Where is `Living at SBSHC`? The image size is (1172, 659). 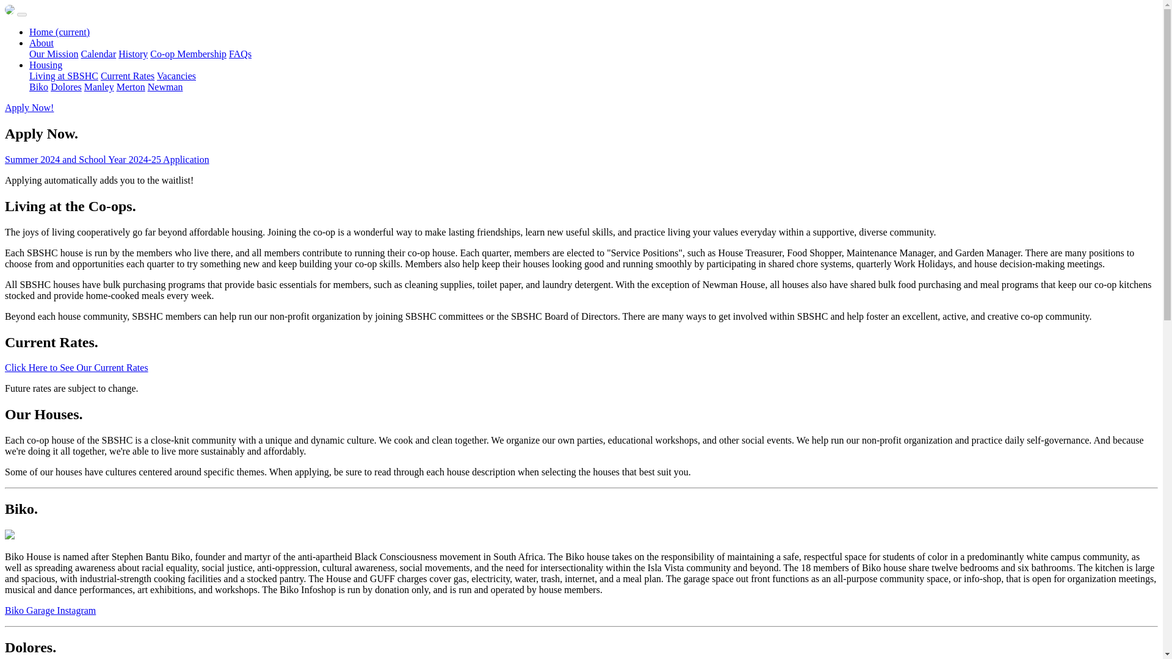 Living at SBSHC is located at coordinates (63, 76).